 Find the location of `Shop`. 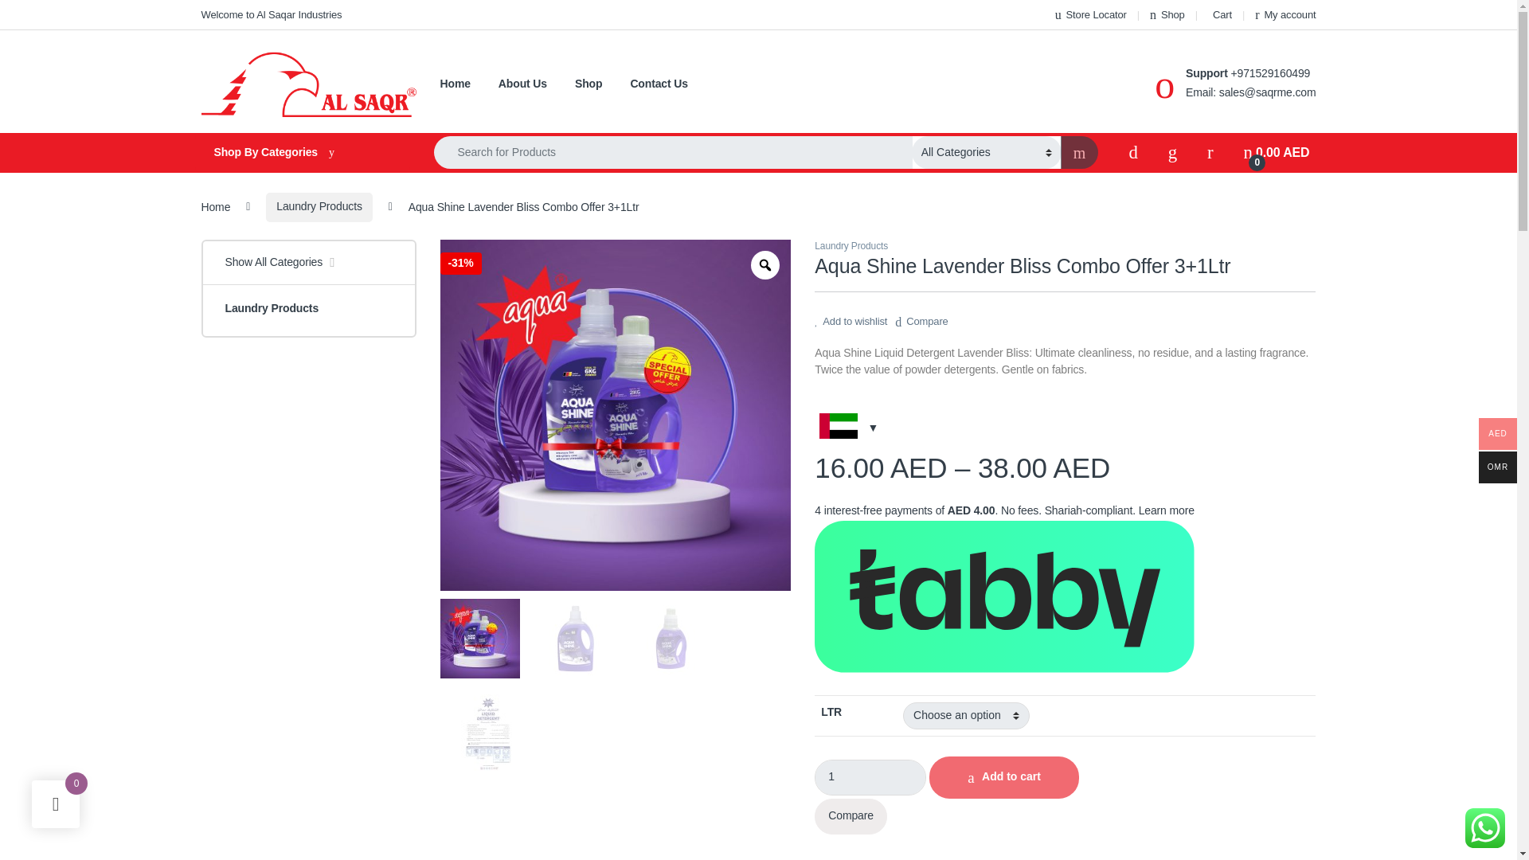

Shop is located at coordinates (522, 84).